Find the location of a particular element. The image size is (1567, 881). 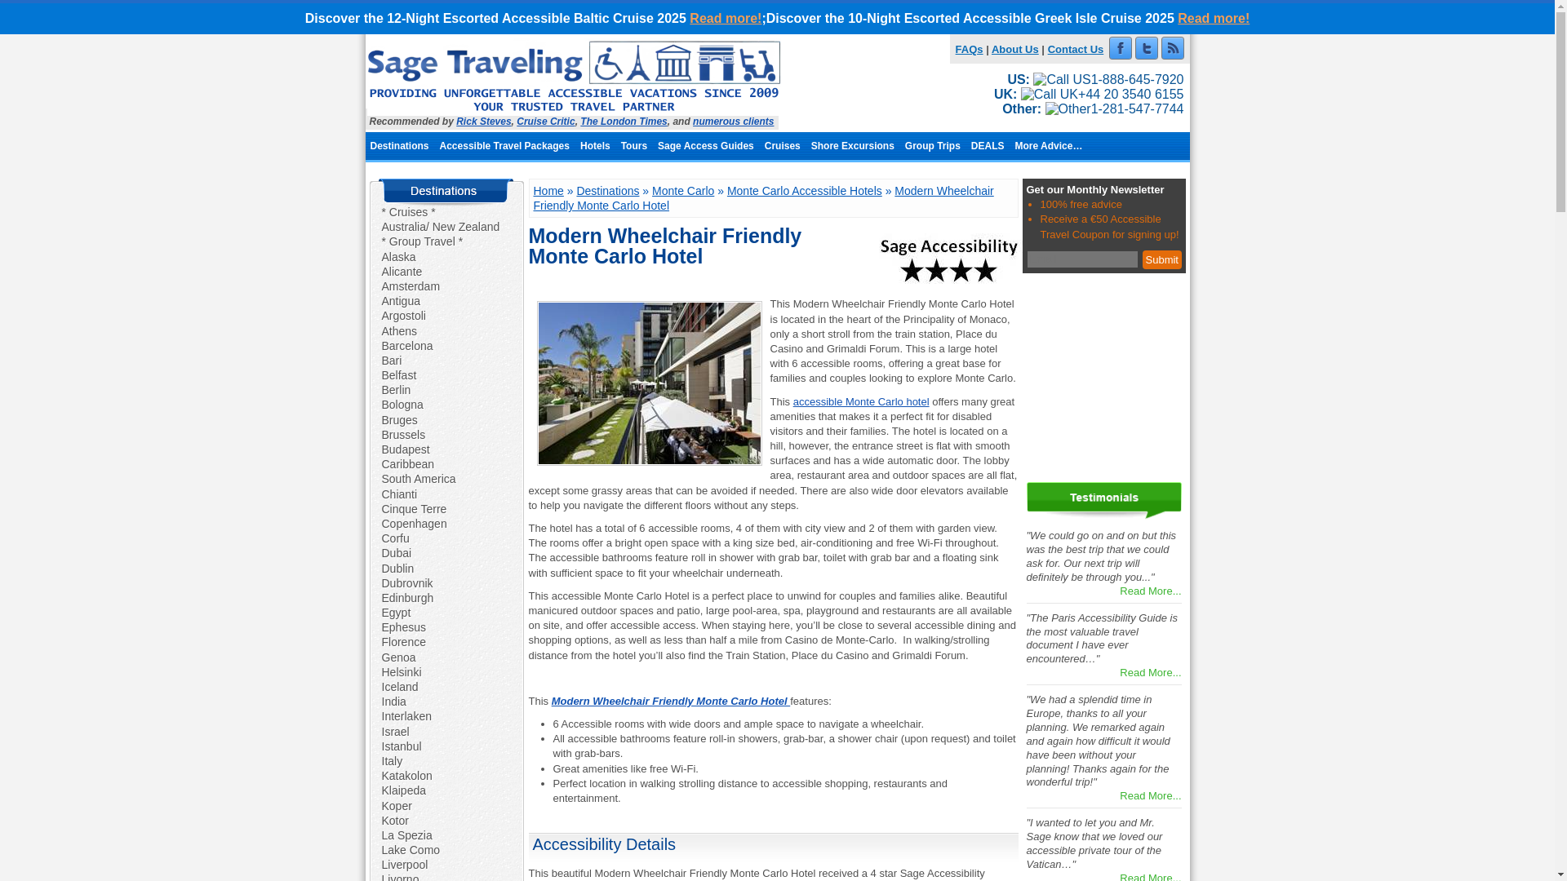

numerous clients is located at coordinates (733, 121).